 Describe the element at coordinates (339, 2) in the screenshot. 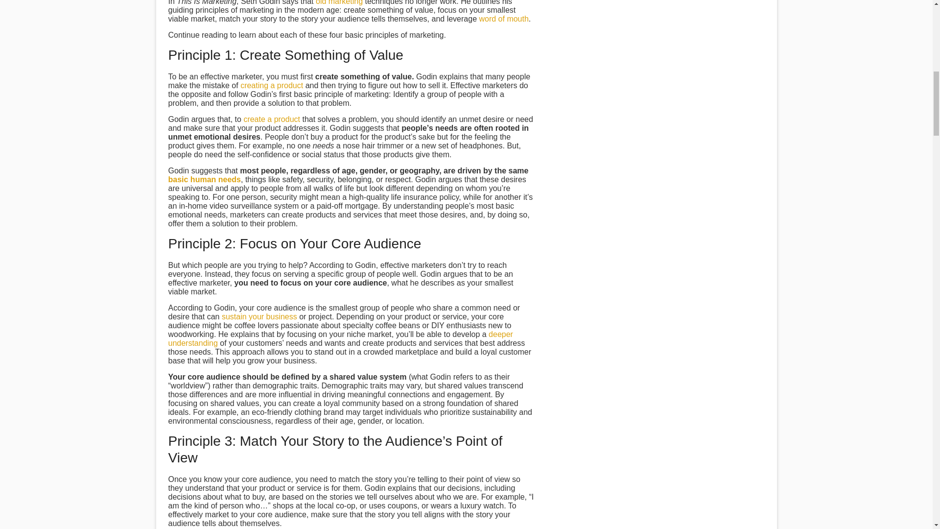

I see `old marketing` at that location.